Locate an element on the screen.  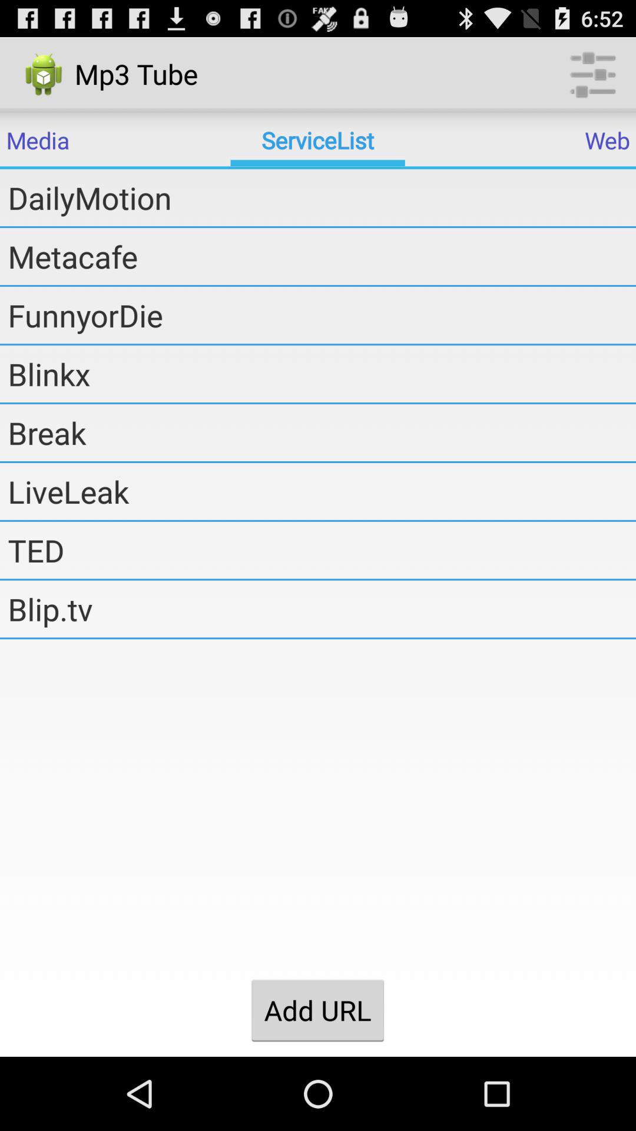
press the metacafe item is located at coordinates (322, 256).